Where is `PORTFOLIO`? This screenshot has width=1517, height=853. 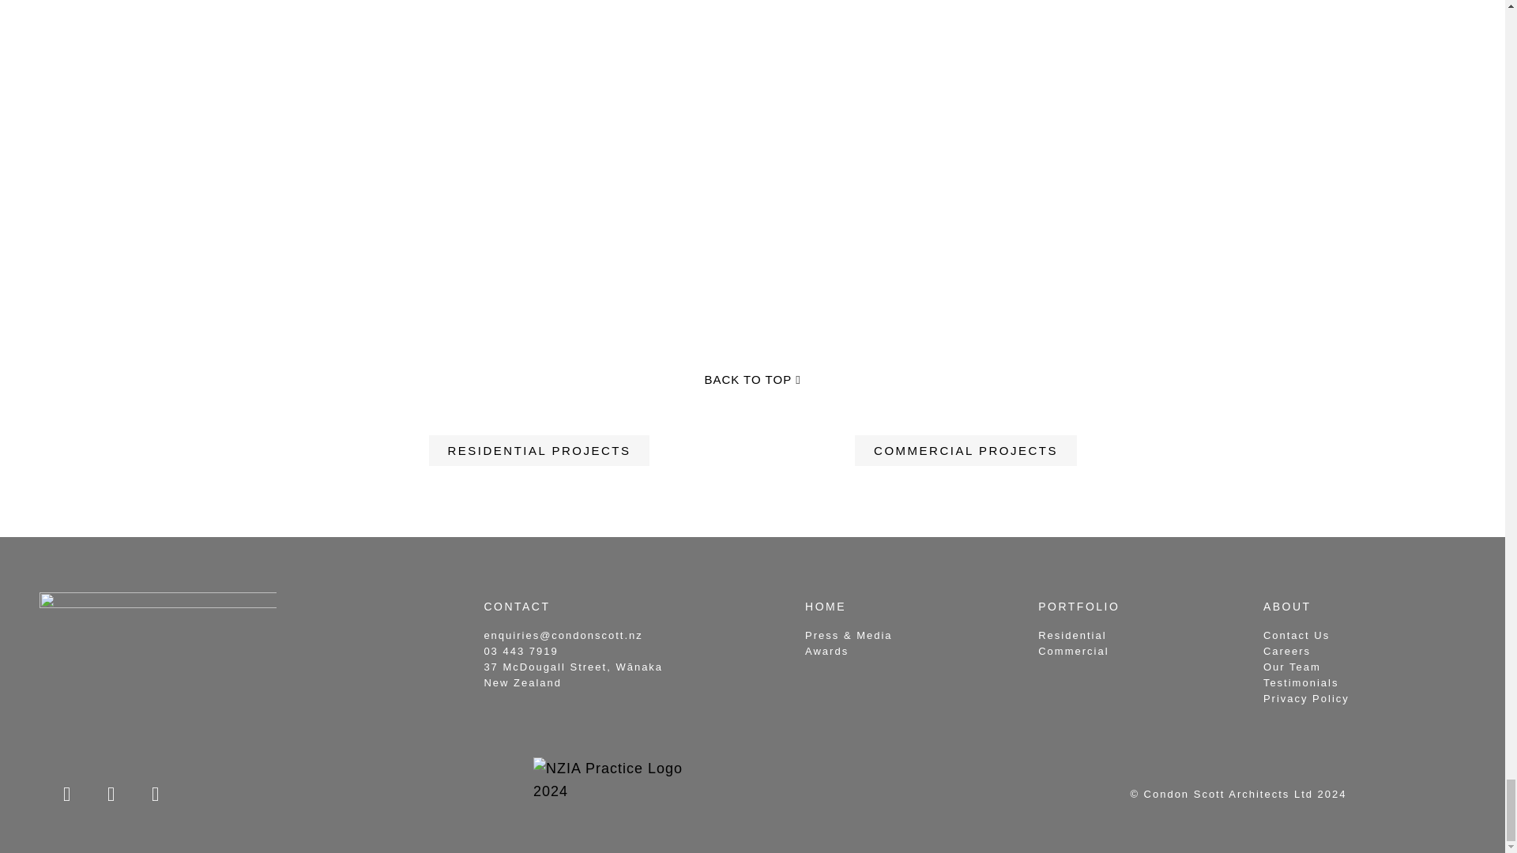 PORTFOLIO is located at coordinates (1078, 607).